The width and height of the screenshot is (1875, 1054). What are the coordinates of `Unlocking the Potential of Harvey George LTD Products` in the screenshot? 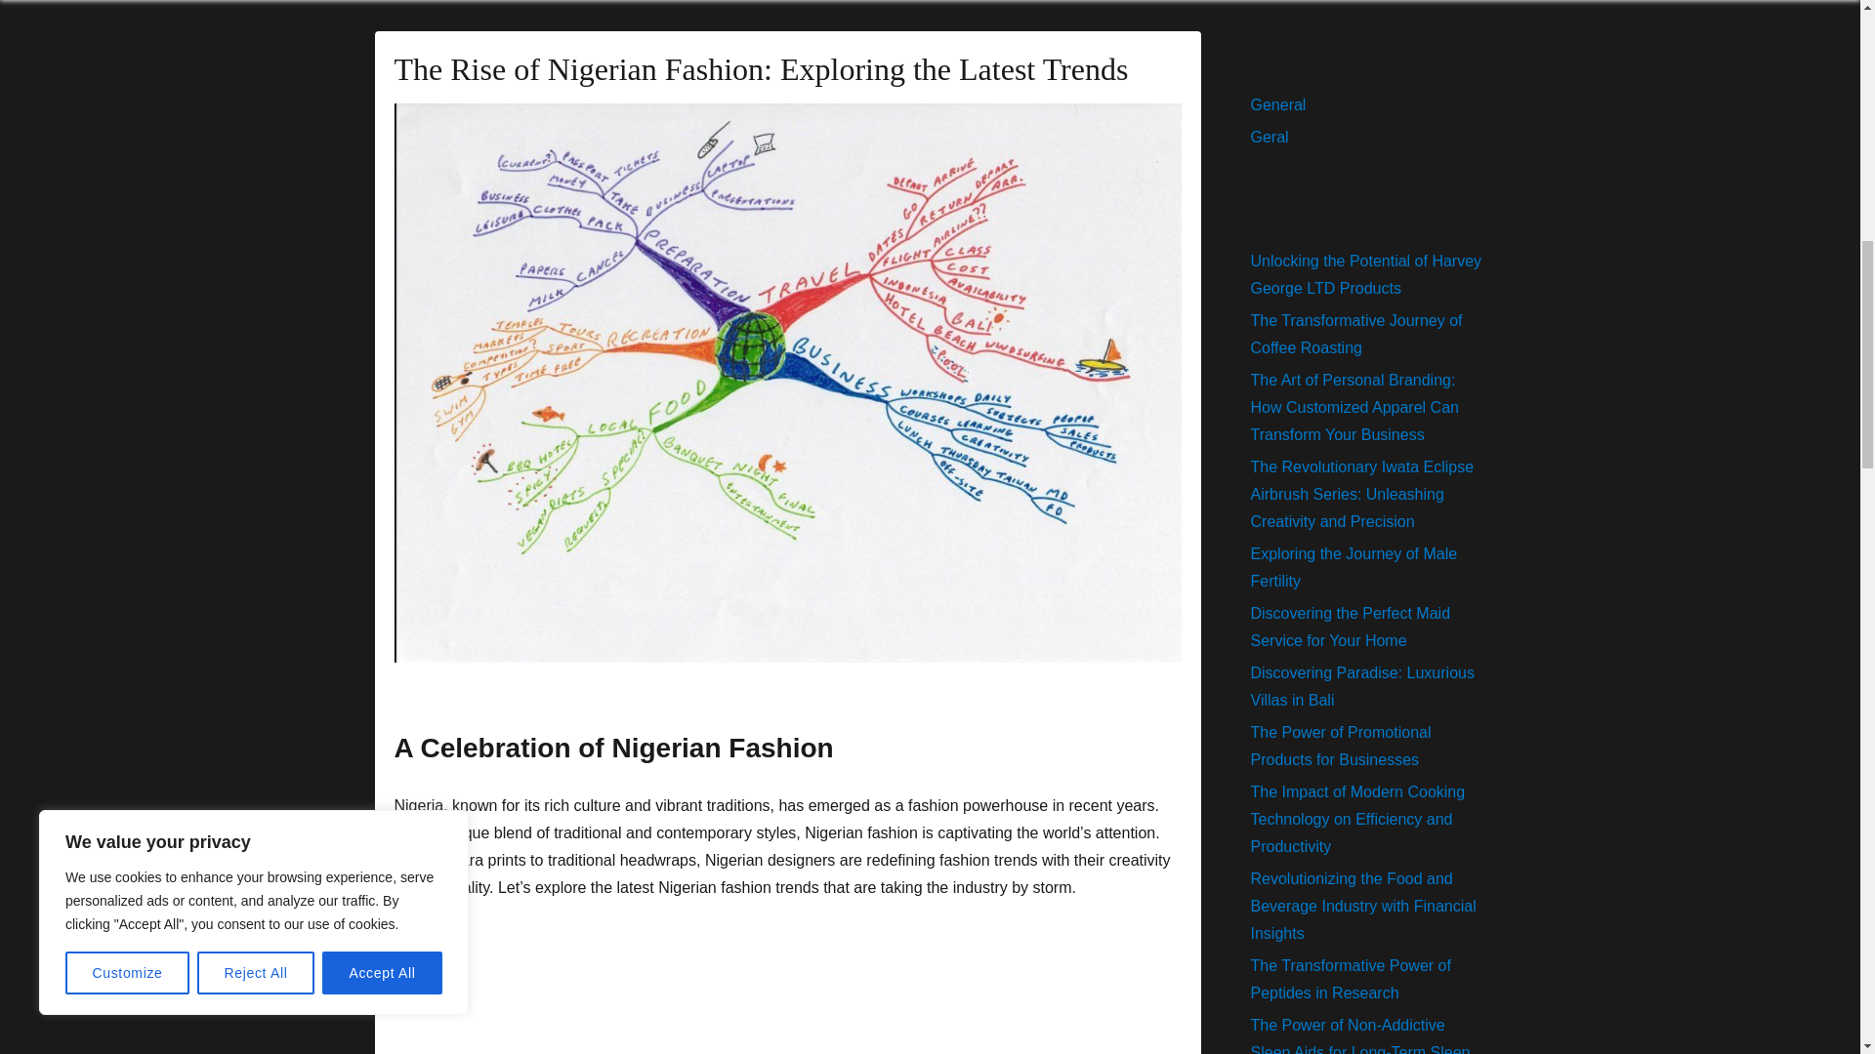 It's located at (1365, 274).